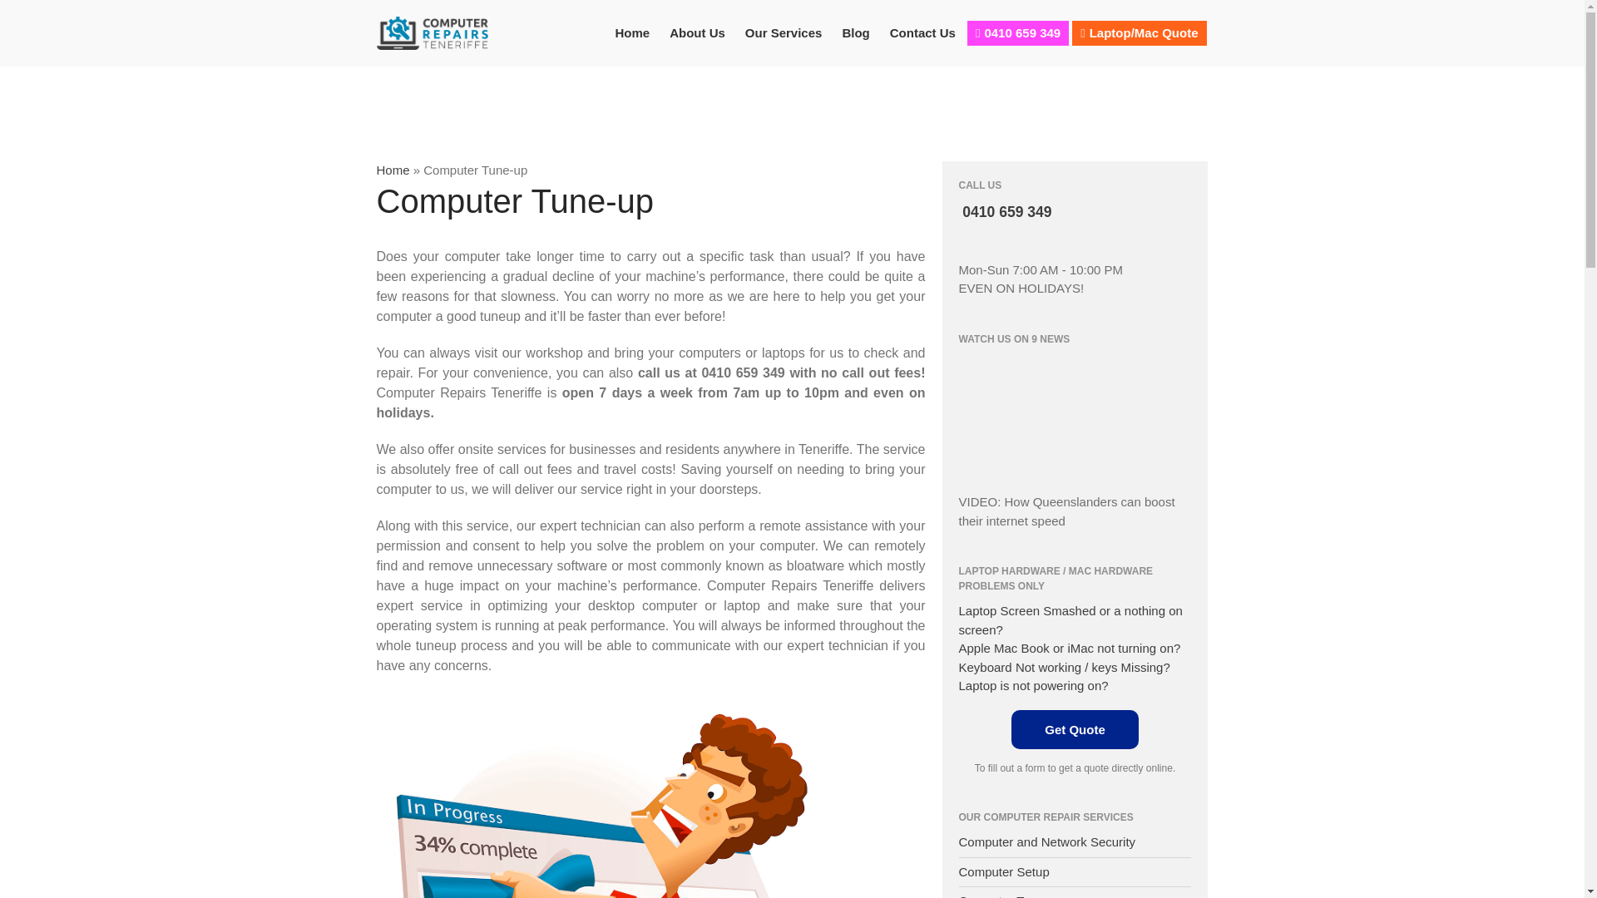 The height and width of the screenshot is (898, 1597). I want to click on Computer Tune-up, so click(1010, 896).